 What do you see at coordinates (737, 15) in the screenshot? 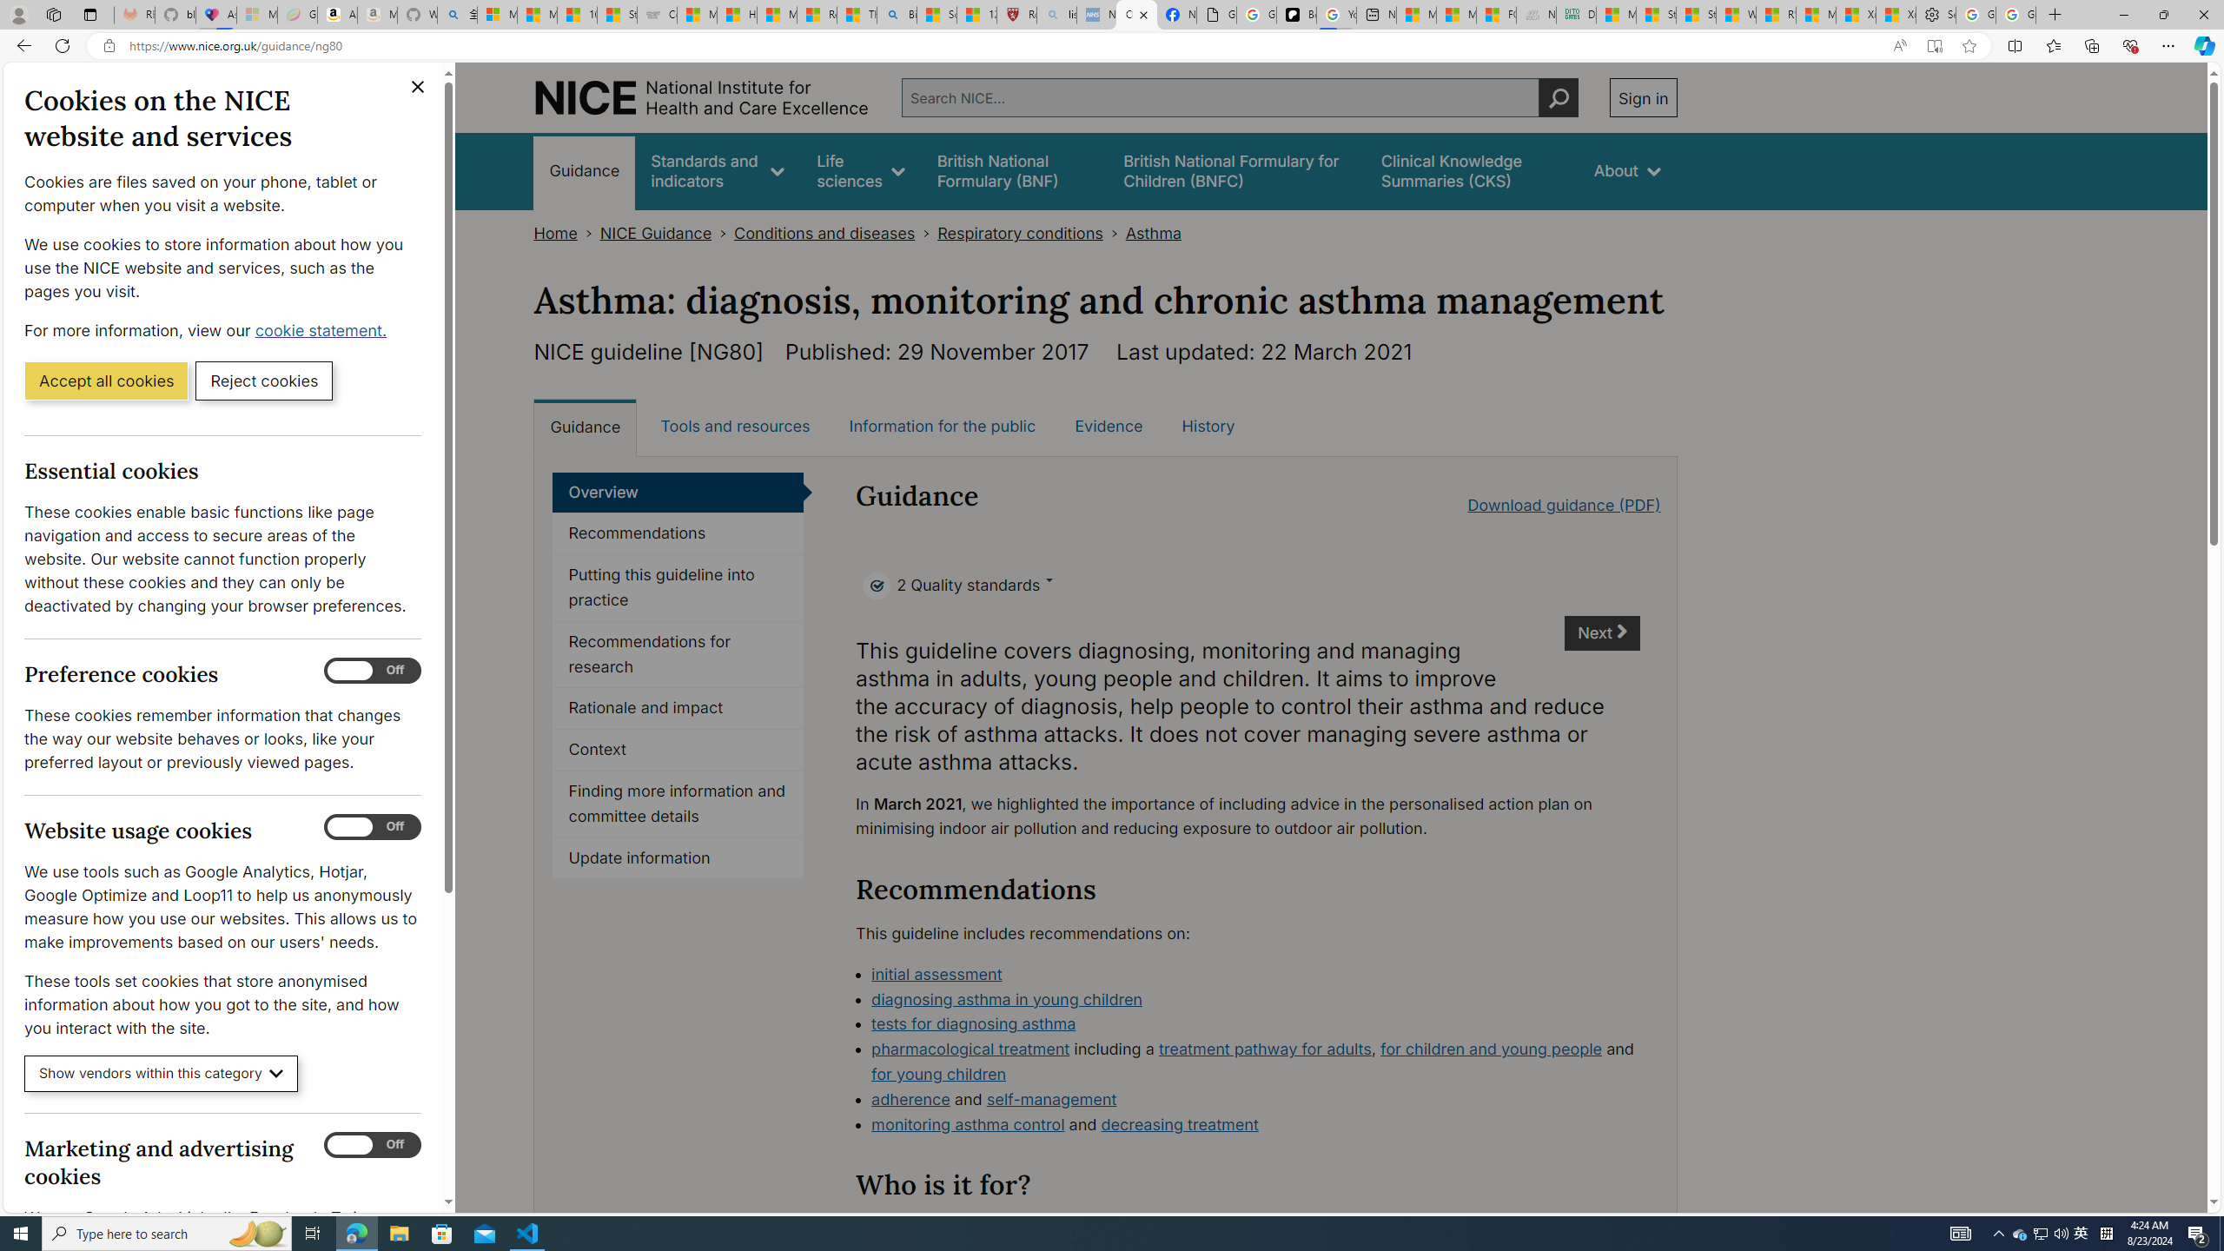
I see `How I Got Rid of Microsoft Edge's Unnecessary Features` at bounding box center [737, 15].